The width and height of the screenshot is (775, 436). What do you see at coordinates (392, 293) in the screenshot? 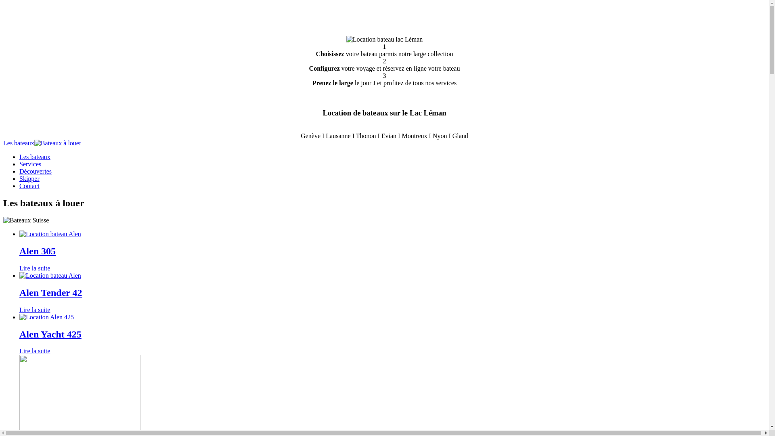
I see `Alen Tender 42` at bounding box center [392, 293].